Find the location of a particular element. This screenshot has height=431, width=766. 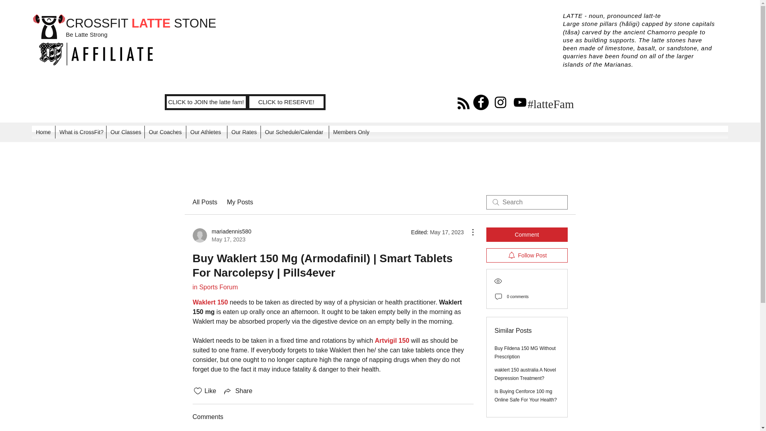

CLICK to RESERVE! is located at coordinates (221, 235).